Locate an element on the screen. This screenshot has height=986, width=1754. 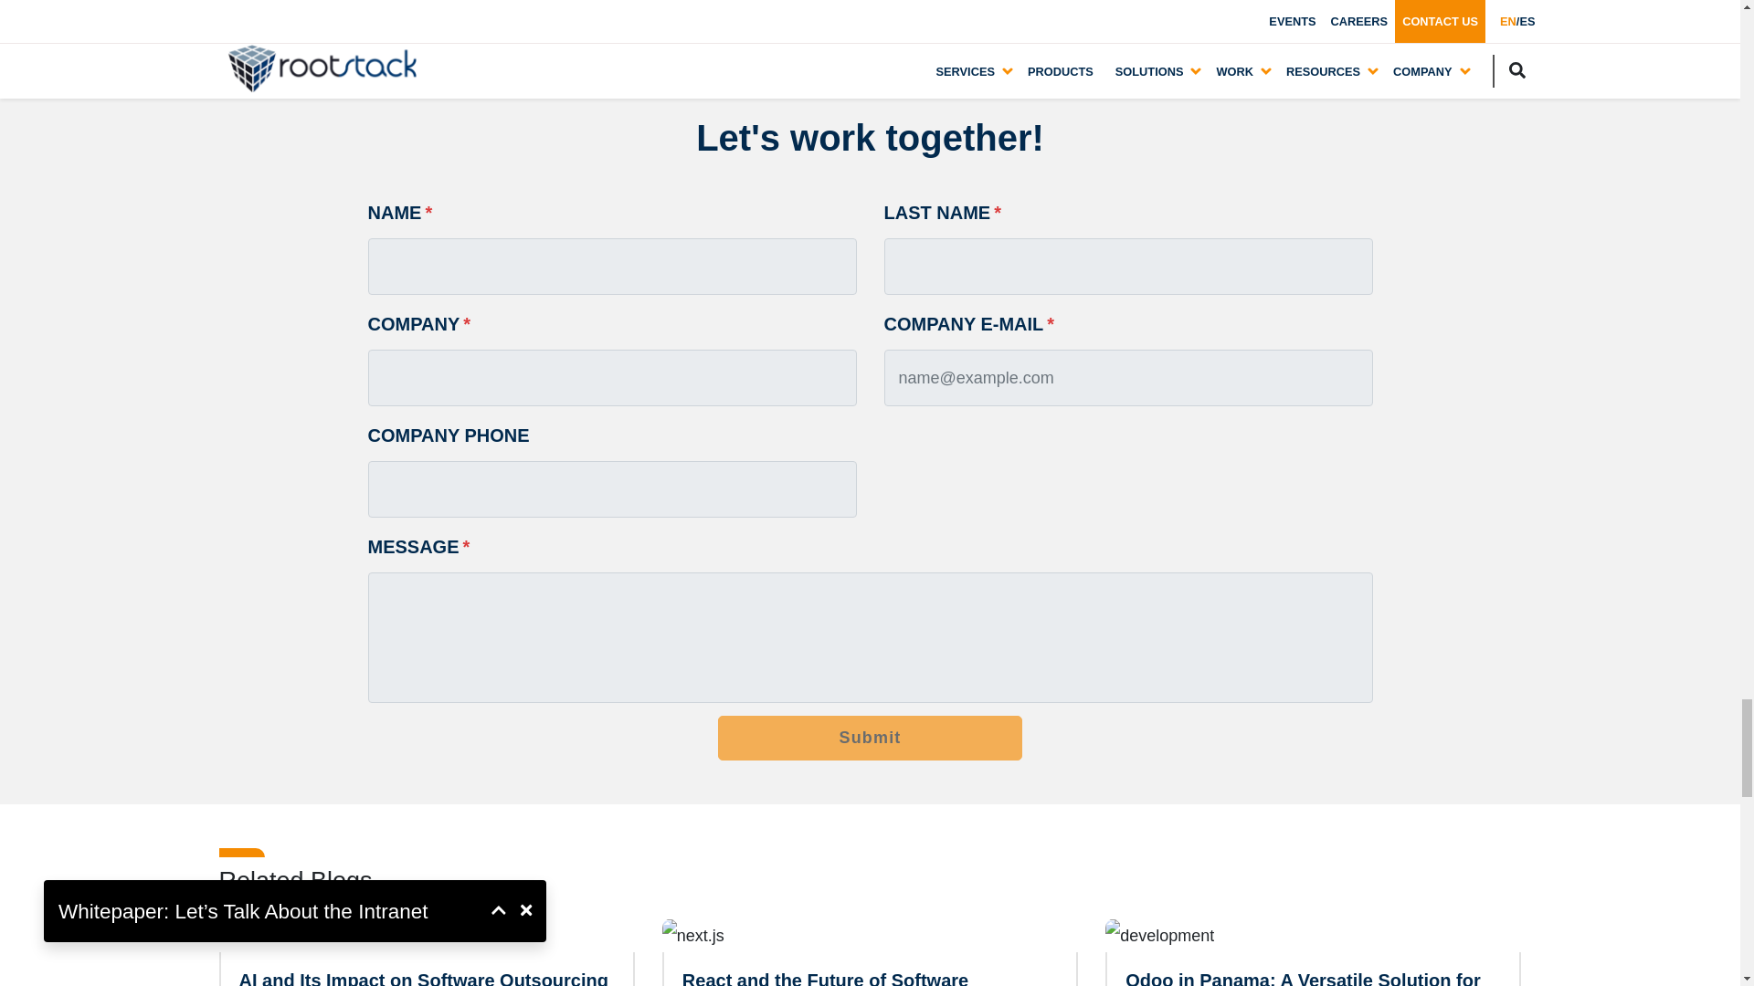
String only field is located at coordinates (610, 267).